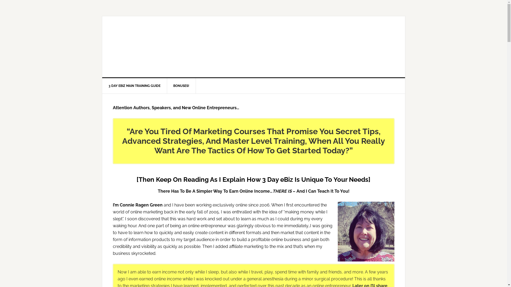 The image size is (511, 287). Describe the element at coordinates (181, 86) in the screenshot. I see `BONUSES!` at that location.